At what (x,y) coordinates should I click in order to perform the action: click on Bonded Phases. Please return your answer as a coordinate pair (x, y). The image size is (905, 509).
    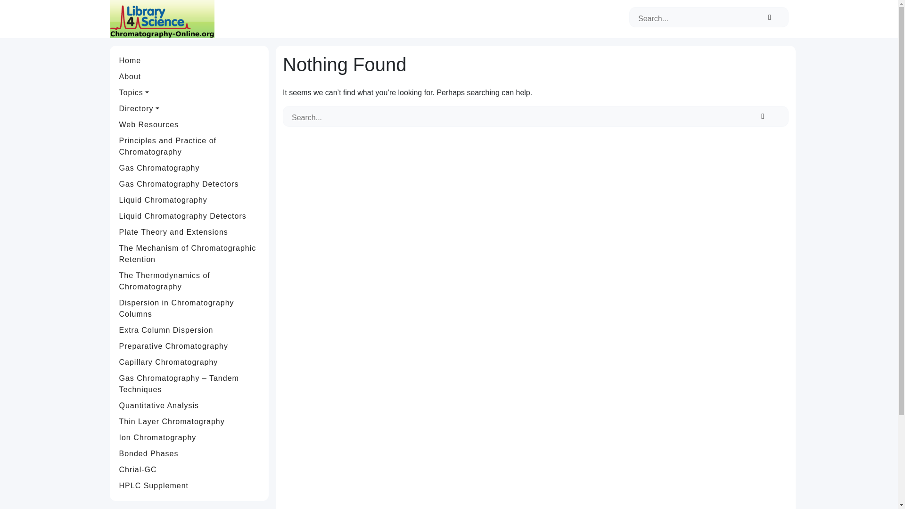
    Looking at the image, I should click on (189, 453).